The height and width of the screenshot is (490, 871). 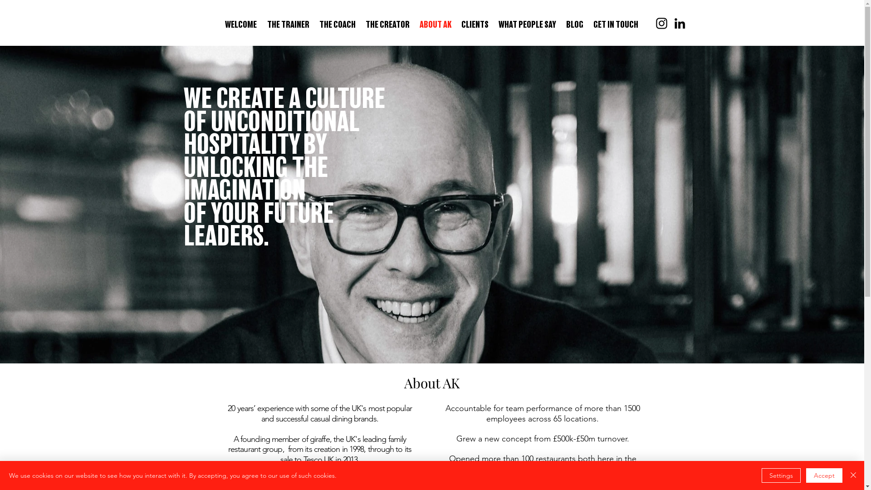 I want to click on THE CREATOR, so click(x=388, y=25).